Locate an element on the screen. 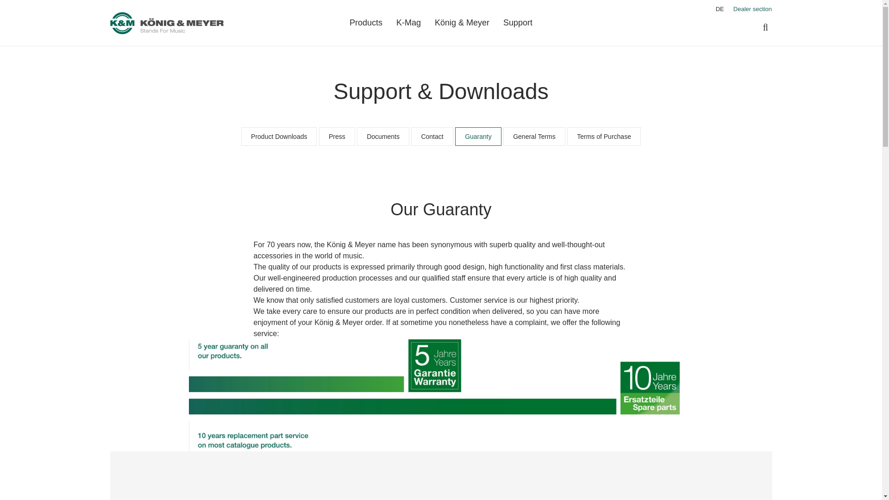 This screenshot has height=500, width=889. Products is located at coordinates (366, 23).